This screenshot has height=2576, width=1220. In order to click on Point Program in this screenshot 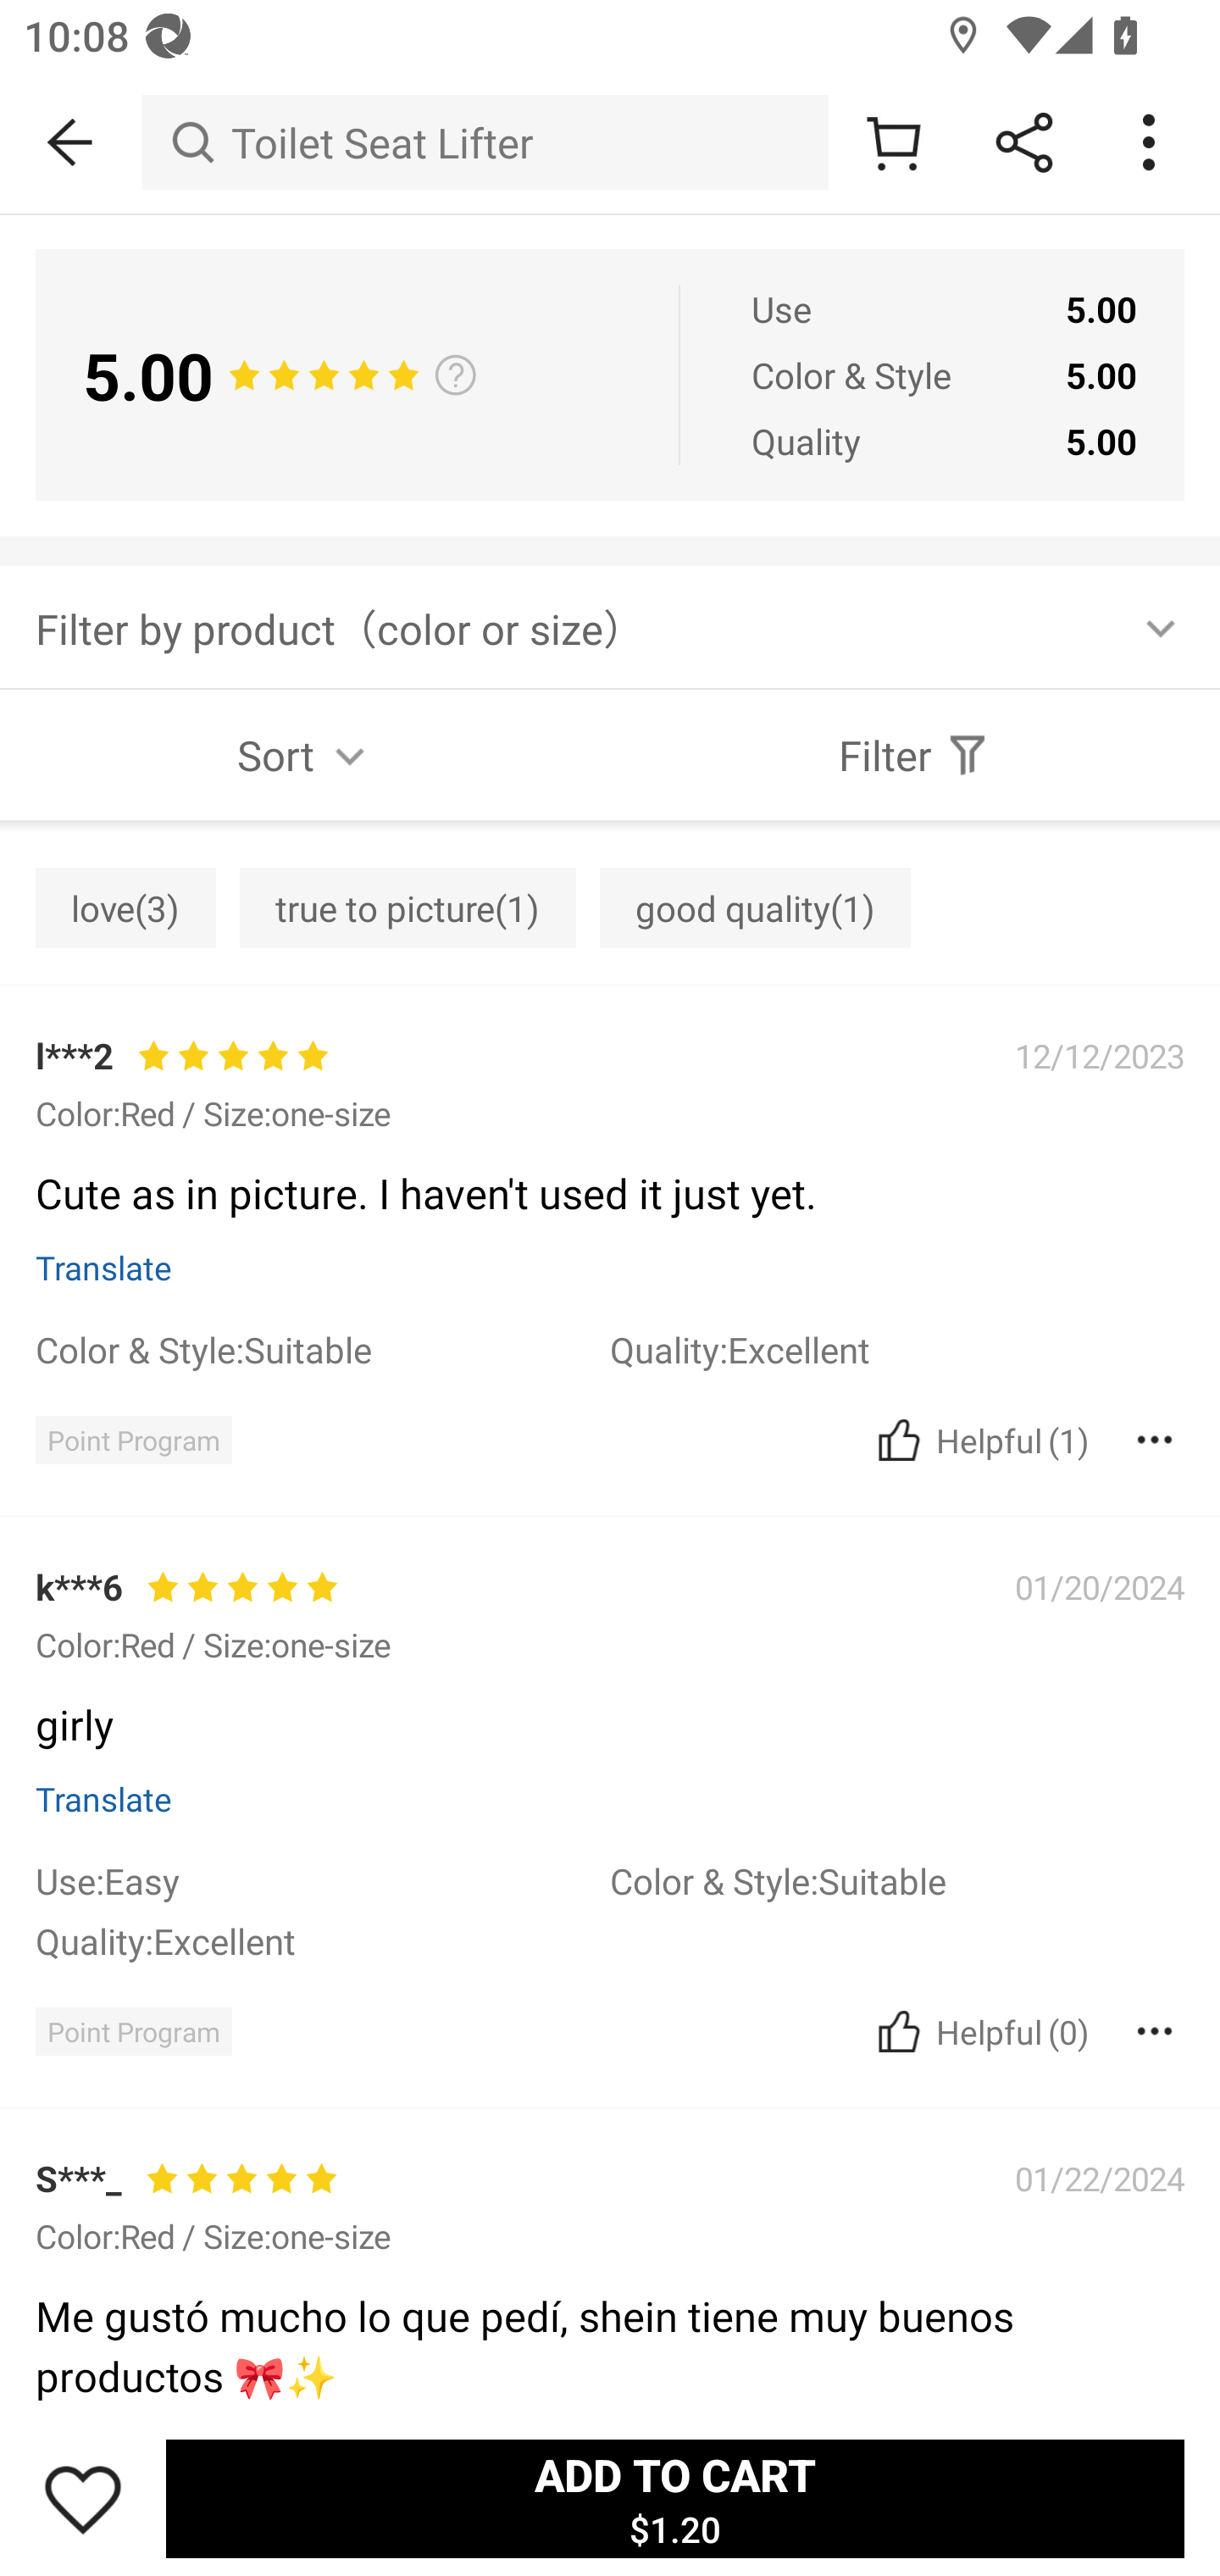, I will do `click(133, 2030)`.